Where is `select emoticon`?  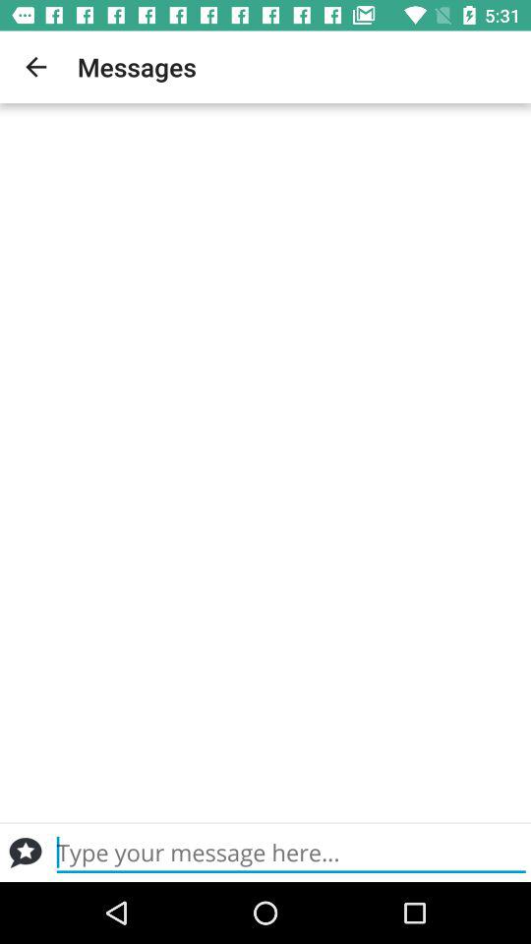
select emoticon is located at coordinates (26, 853).